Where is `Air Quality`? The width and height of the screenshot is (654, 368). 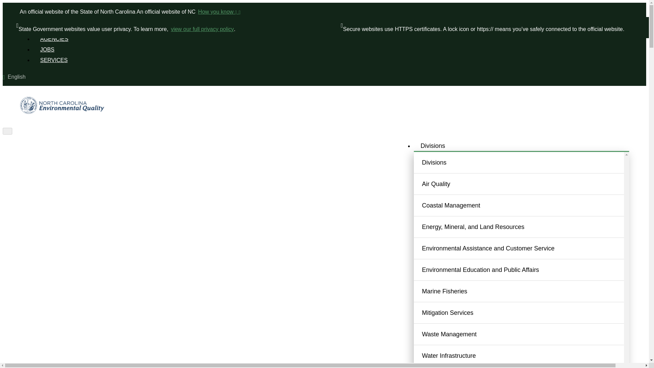 Air Quality is located at coordinates (527, 184).